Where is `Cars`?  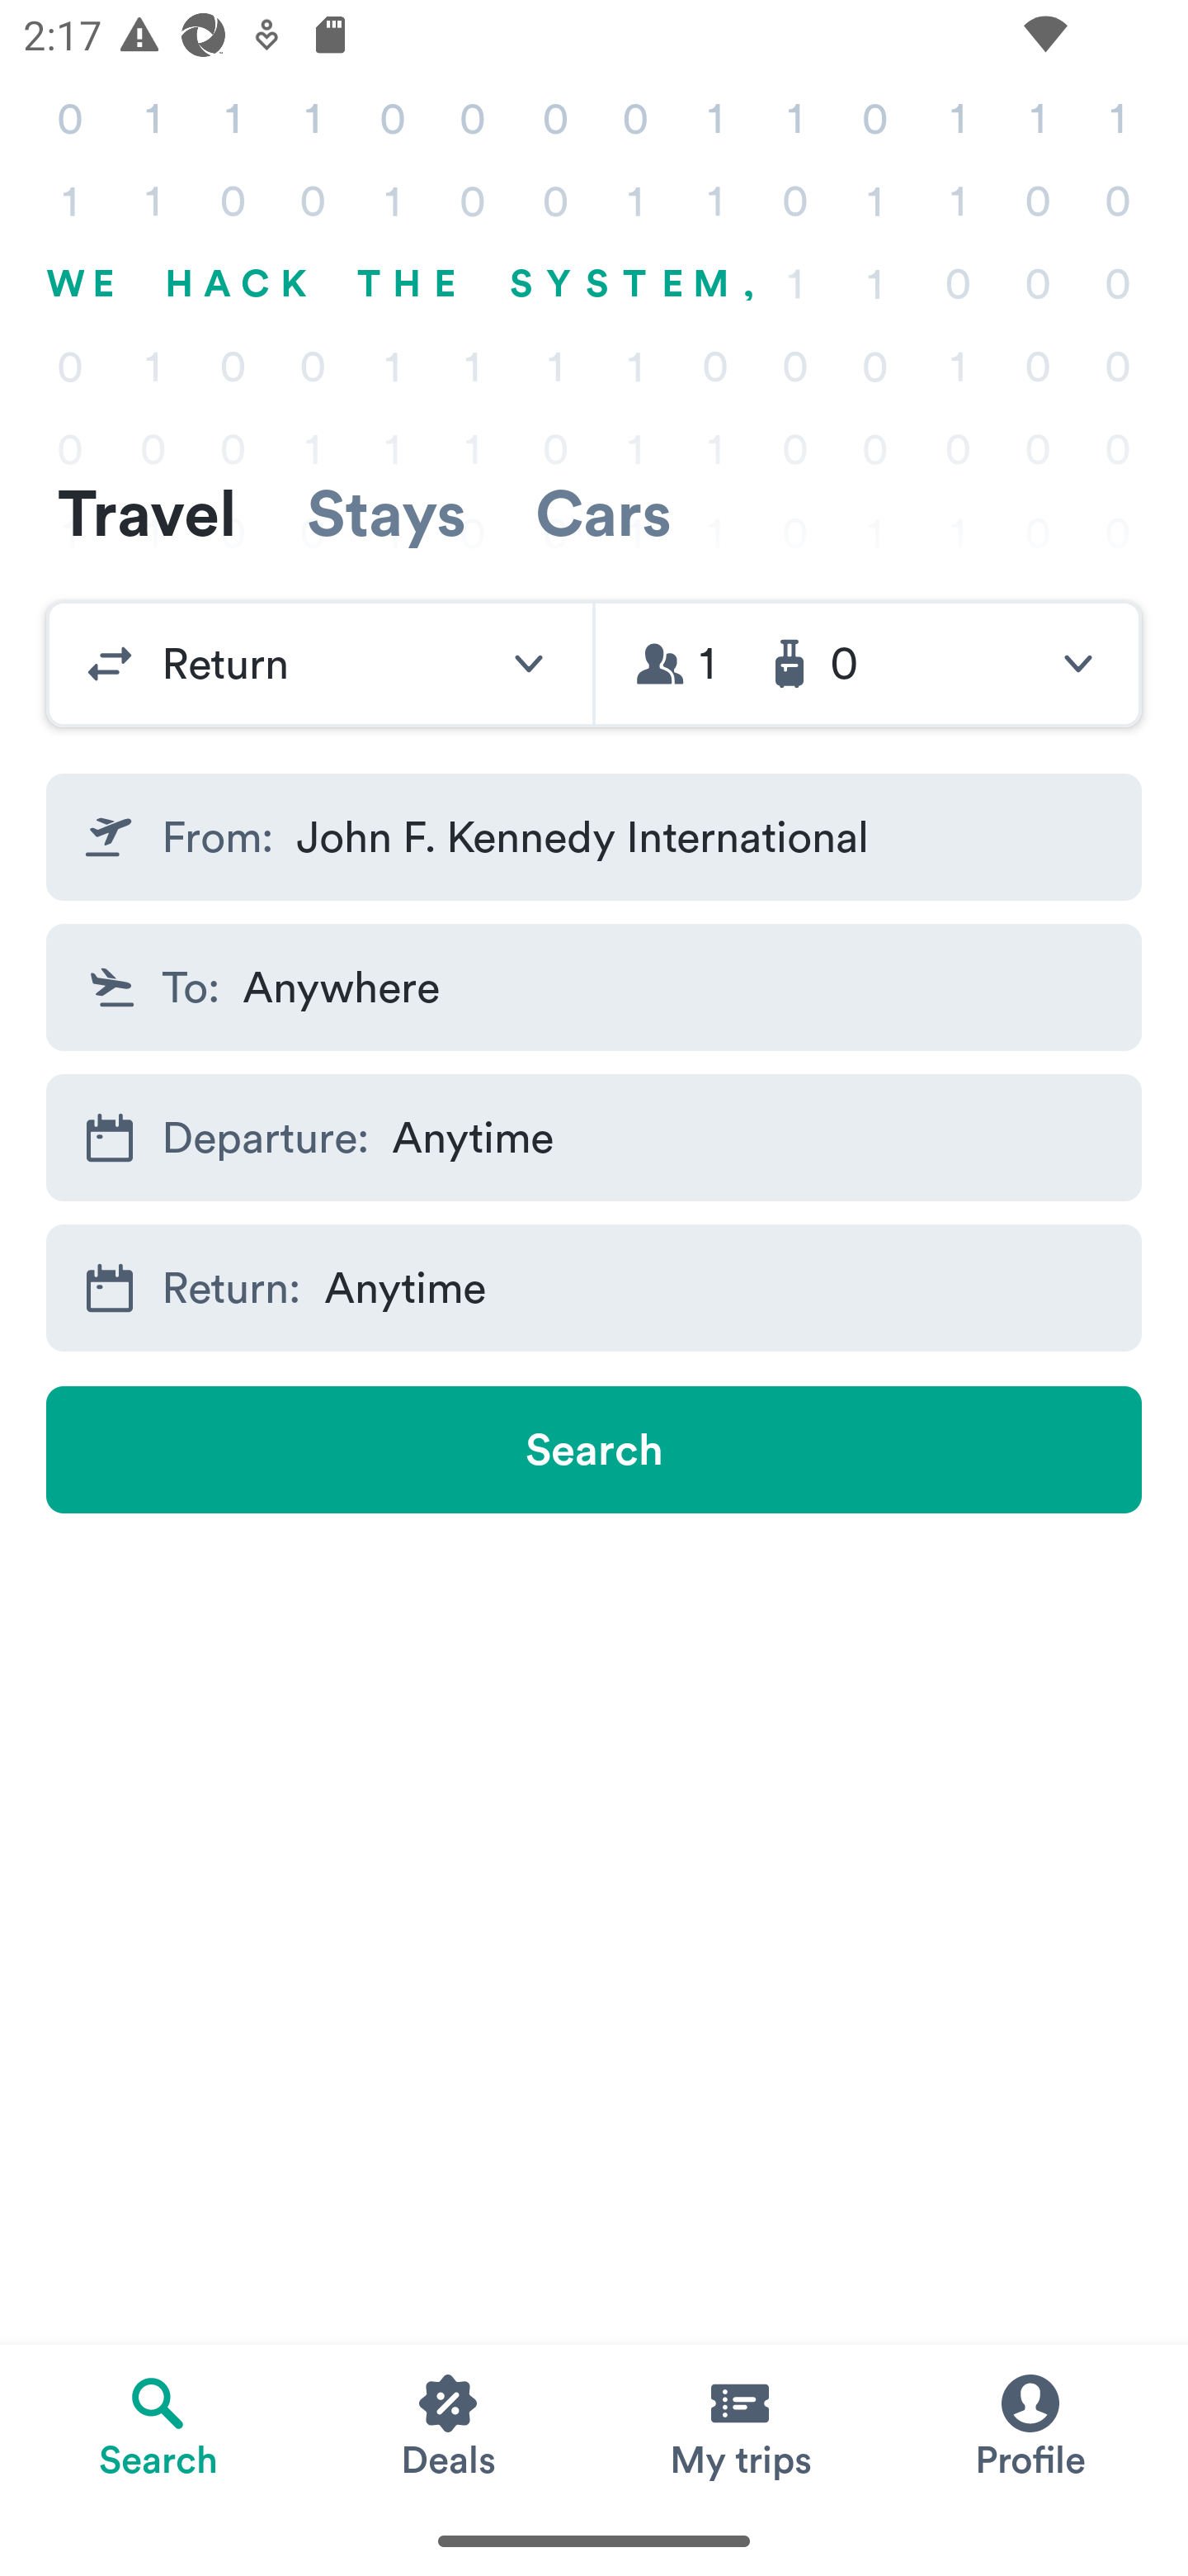 Cars is located at coordinates (603, 512).